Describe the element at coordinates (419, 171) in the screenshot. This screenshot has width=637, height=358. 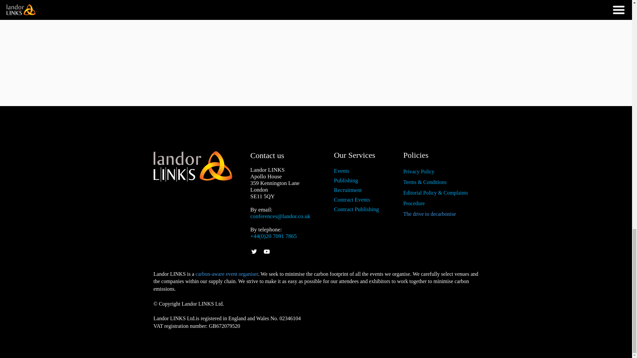
I see `Privacy Policy` at that location.